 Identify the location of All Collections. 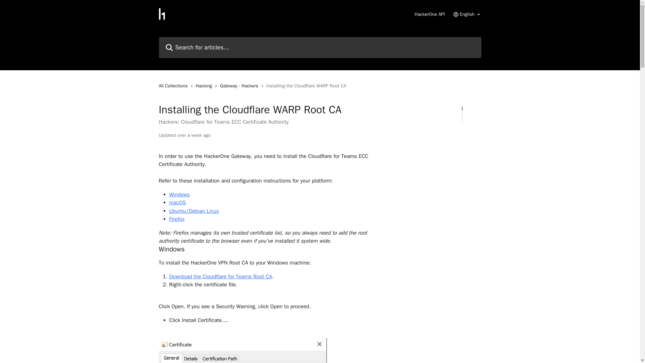
(174, 86).